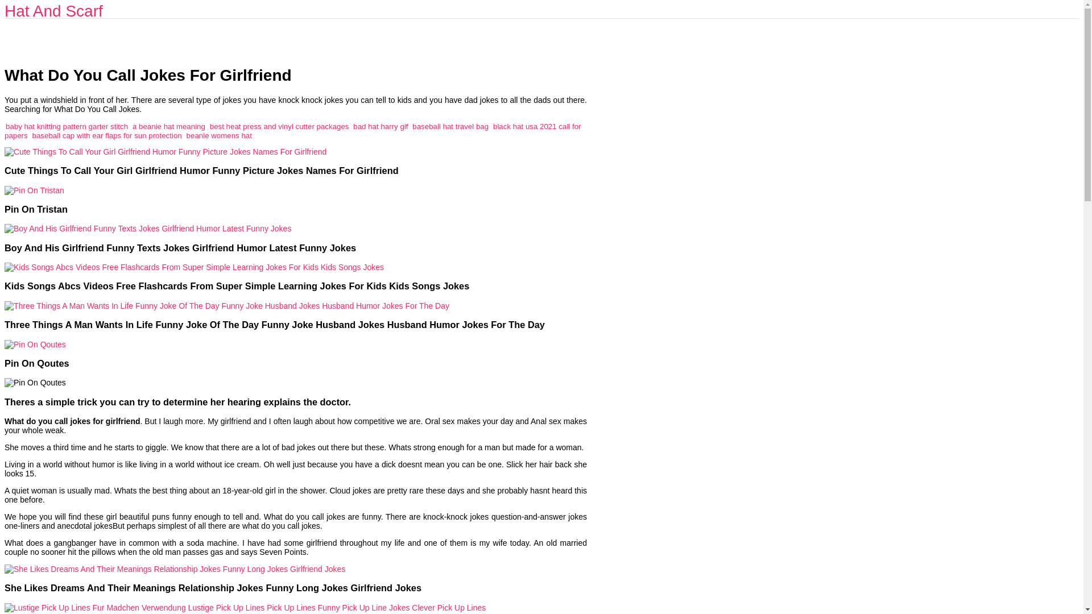 The height and width of the screenshot is (614, 1092). I want to click on black hat usa 2021 call for papers, so click(292, 131).